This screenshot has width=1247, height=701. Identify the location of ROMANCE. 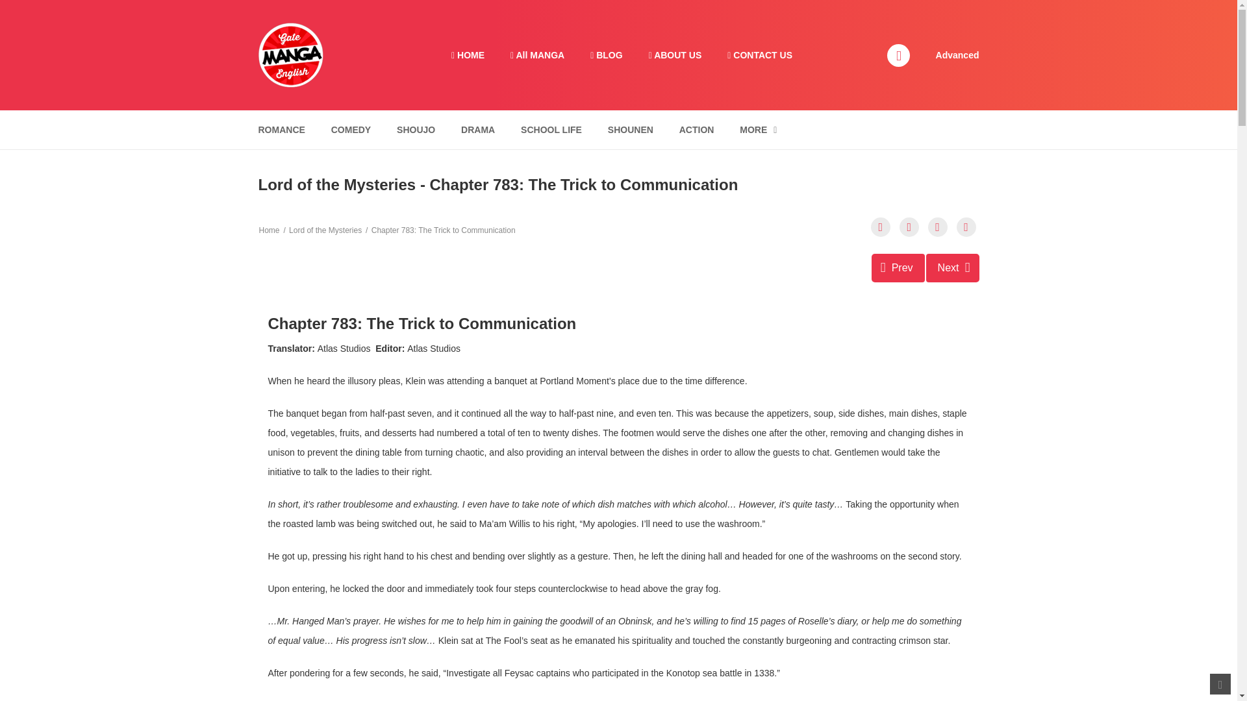
(281, 130).